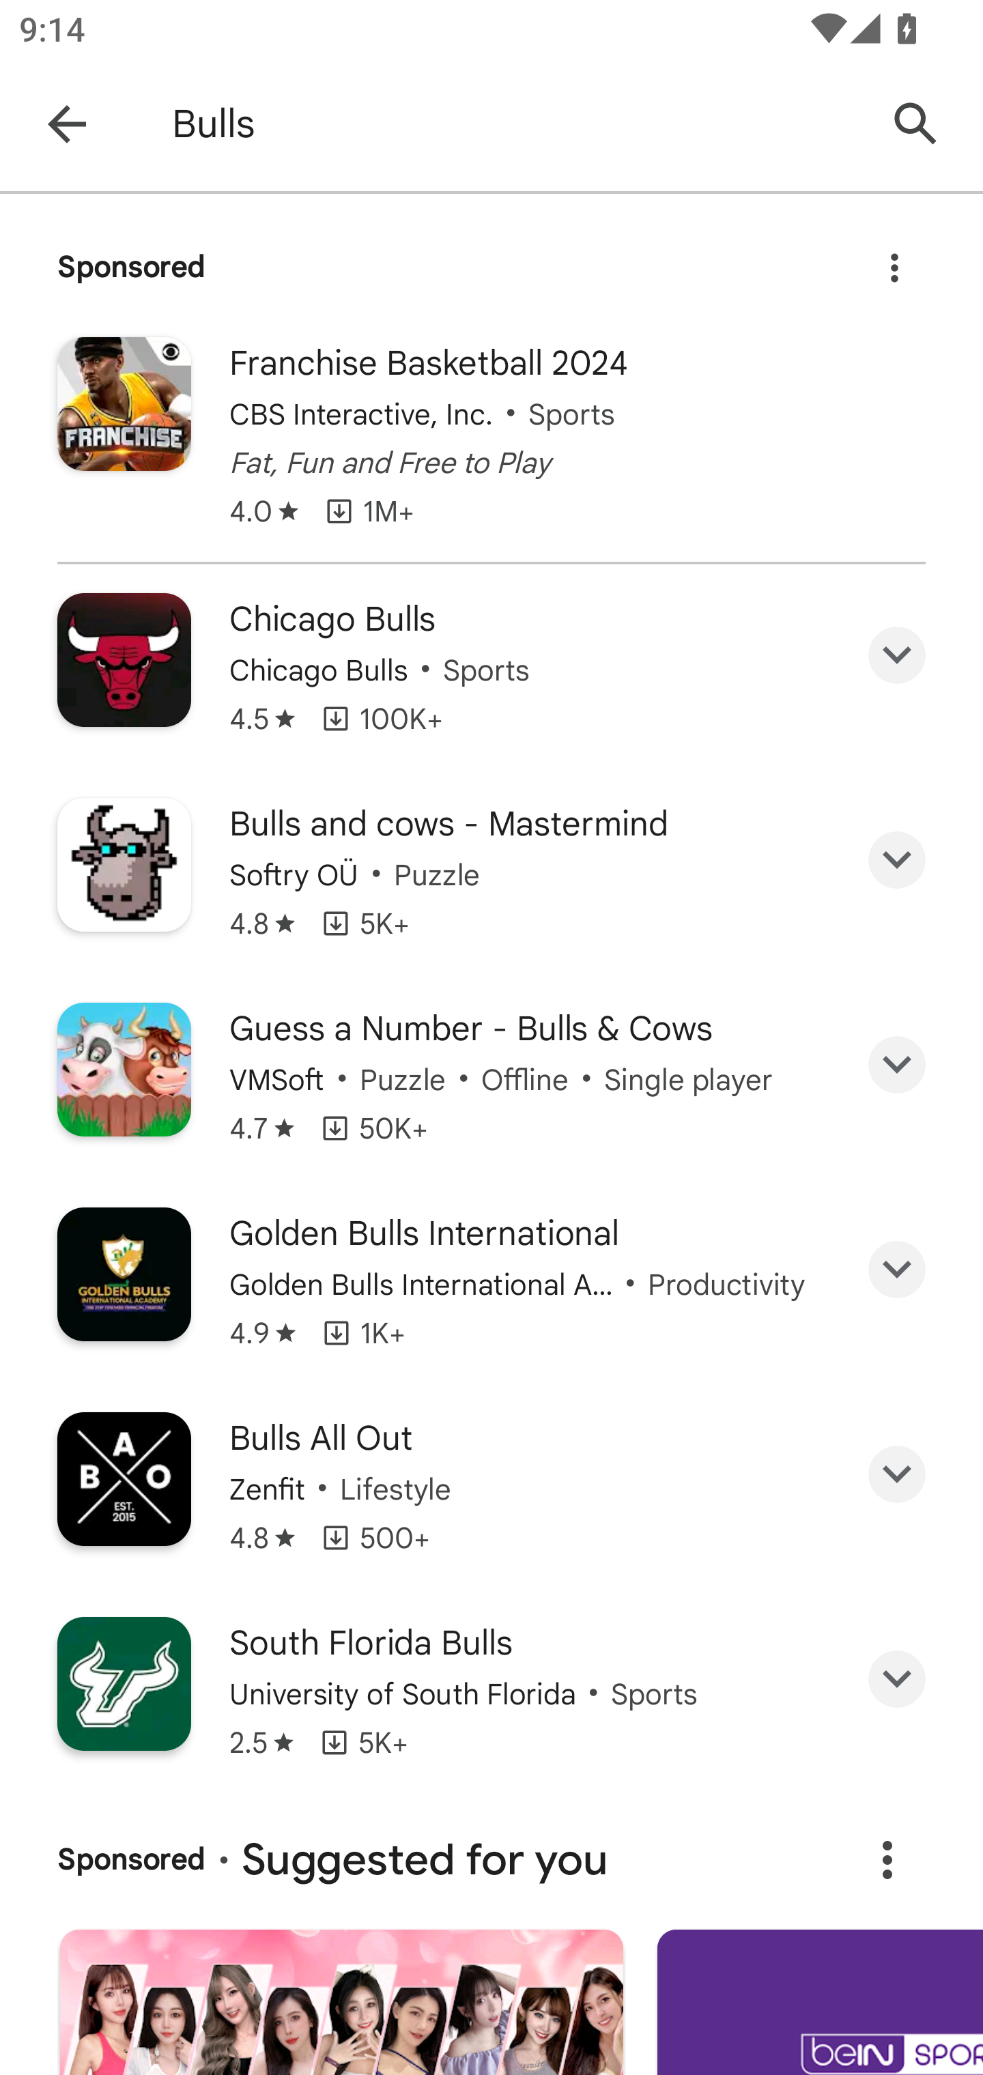 This screenshot has height=2075, width=983. Describe the element at coordinates (894, 260) in the screenshot. I see `About this ad` at that location.